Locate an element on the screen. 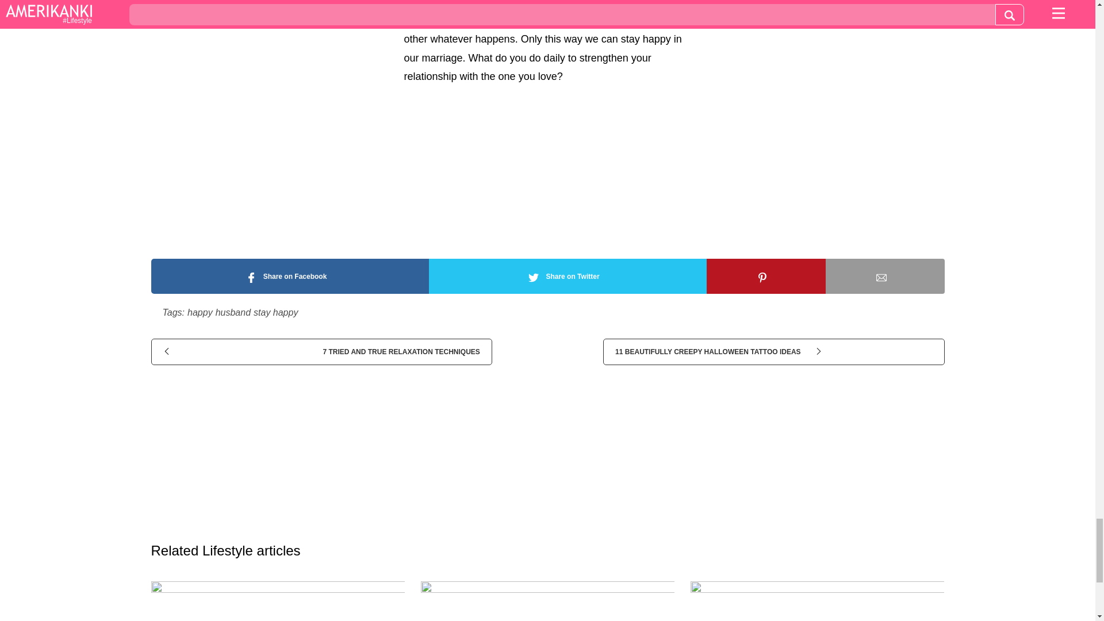 The image size is (1104, 621). 7 Must-Have Qualities to Look for in Your Future Husband is located at coordinates (547, 601).